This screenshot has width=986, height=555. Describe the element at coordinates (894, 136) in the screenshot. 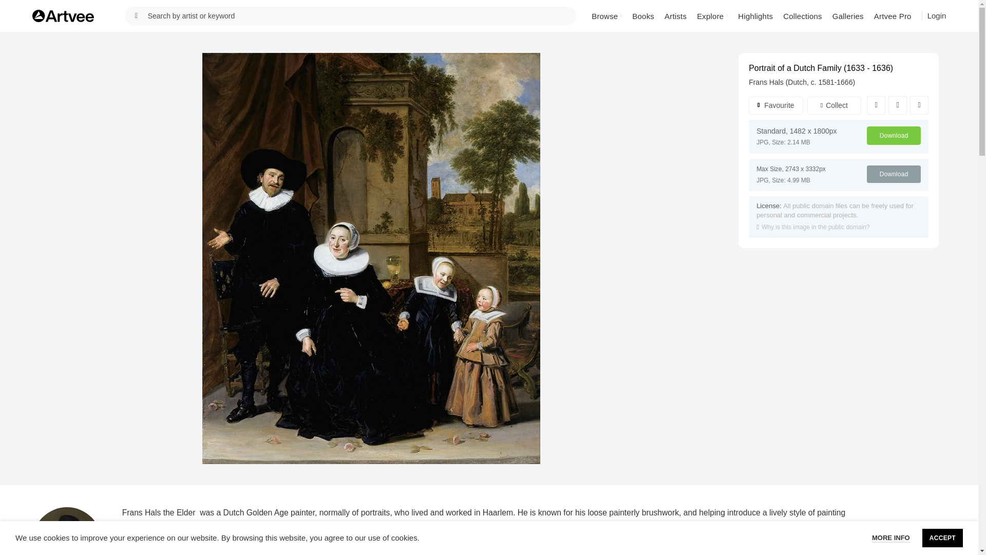

I see `Download` at that location.